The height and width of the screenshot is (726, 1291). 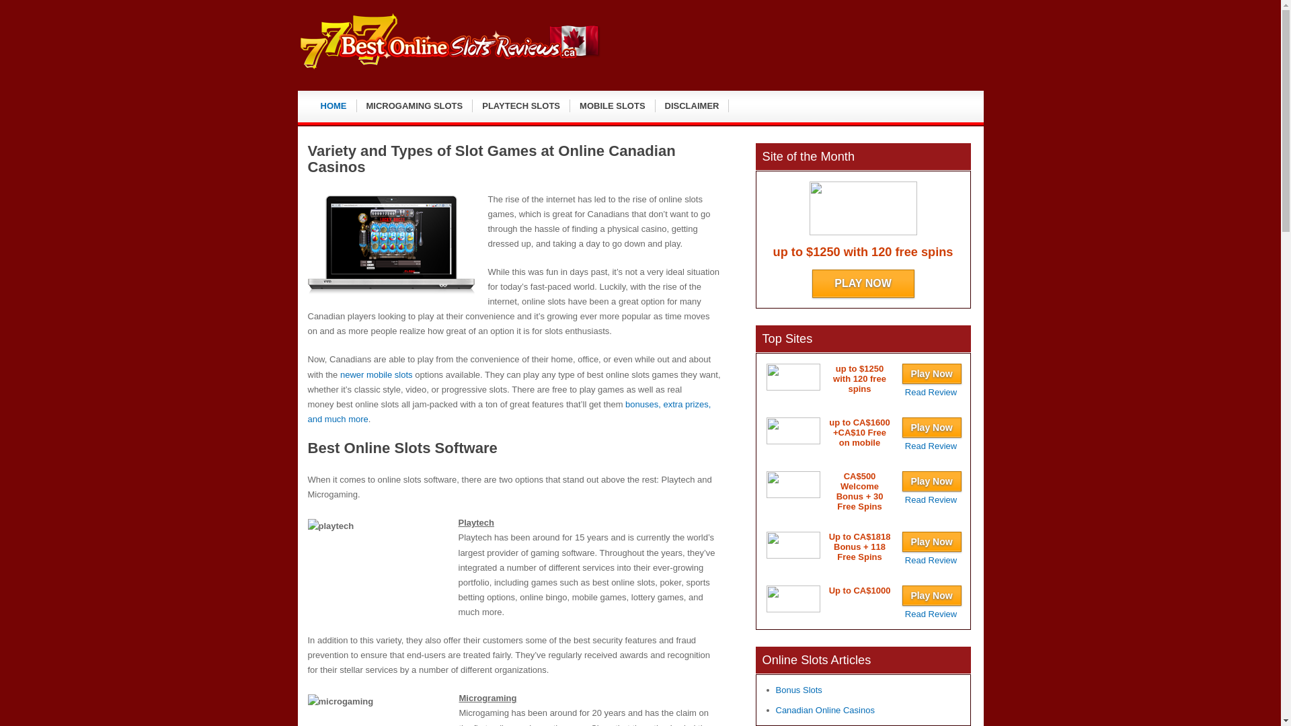 What do you see at coordinates (931, 561) in the screenshot?
I see `Read Review` at bounding box center [931, 561].